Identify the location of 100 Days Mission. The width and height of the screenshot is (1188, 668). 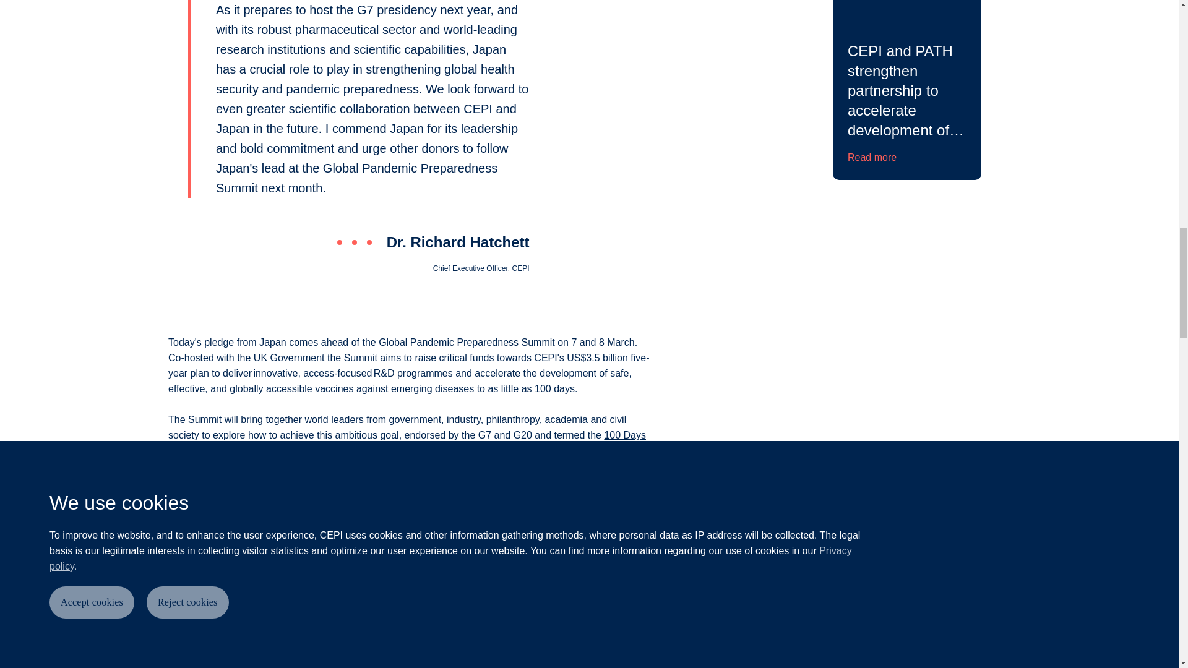
(407, 443).